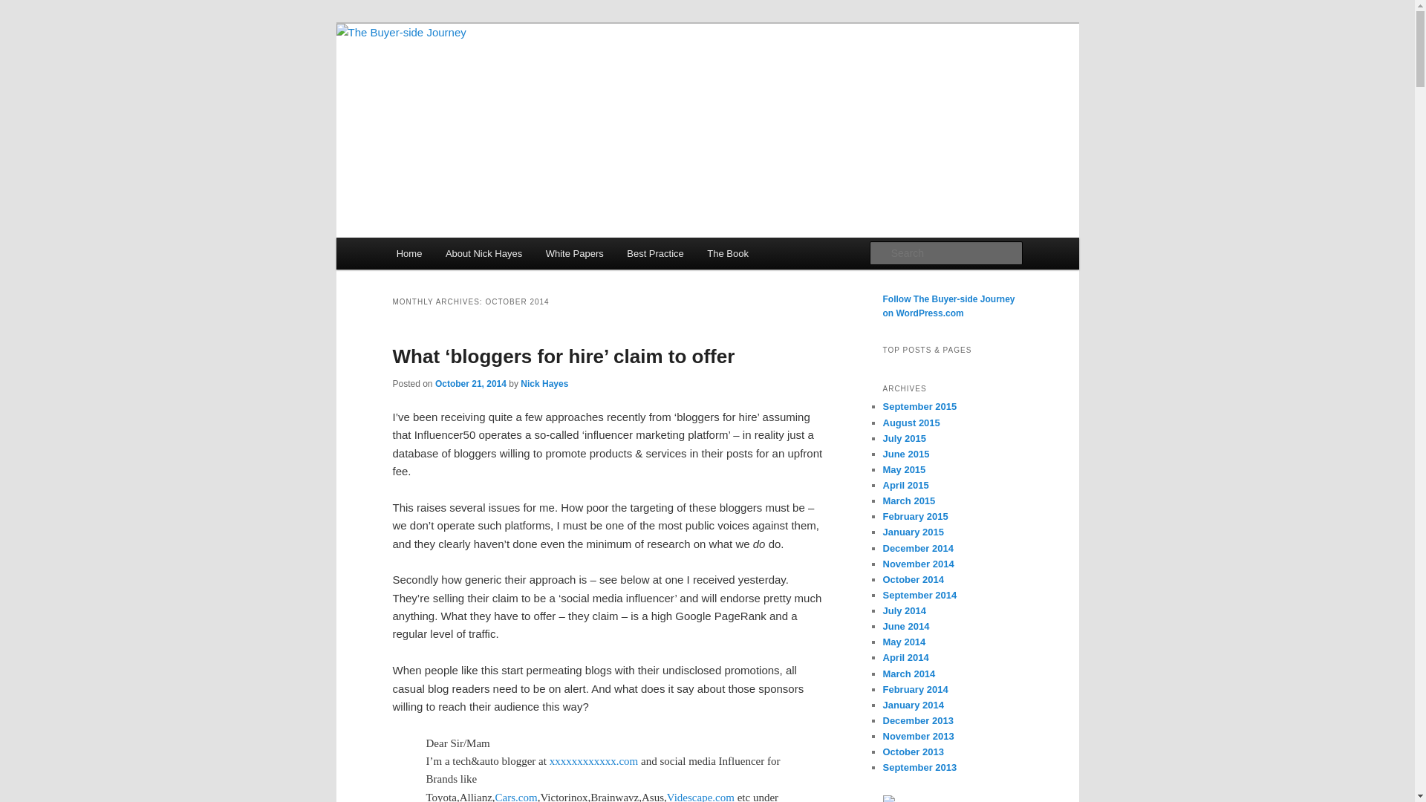  What do you see at coordinates (575, 252) in the screenshot?
I see `White Papers` at bounding box center [575, 252].